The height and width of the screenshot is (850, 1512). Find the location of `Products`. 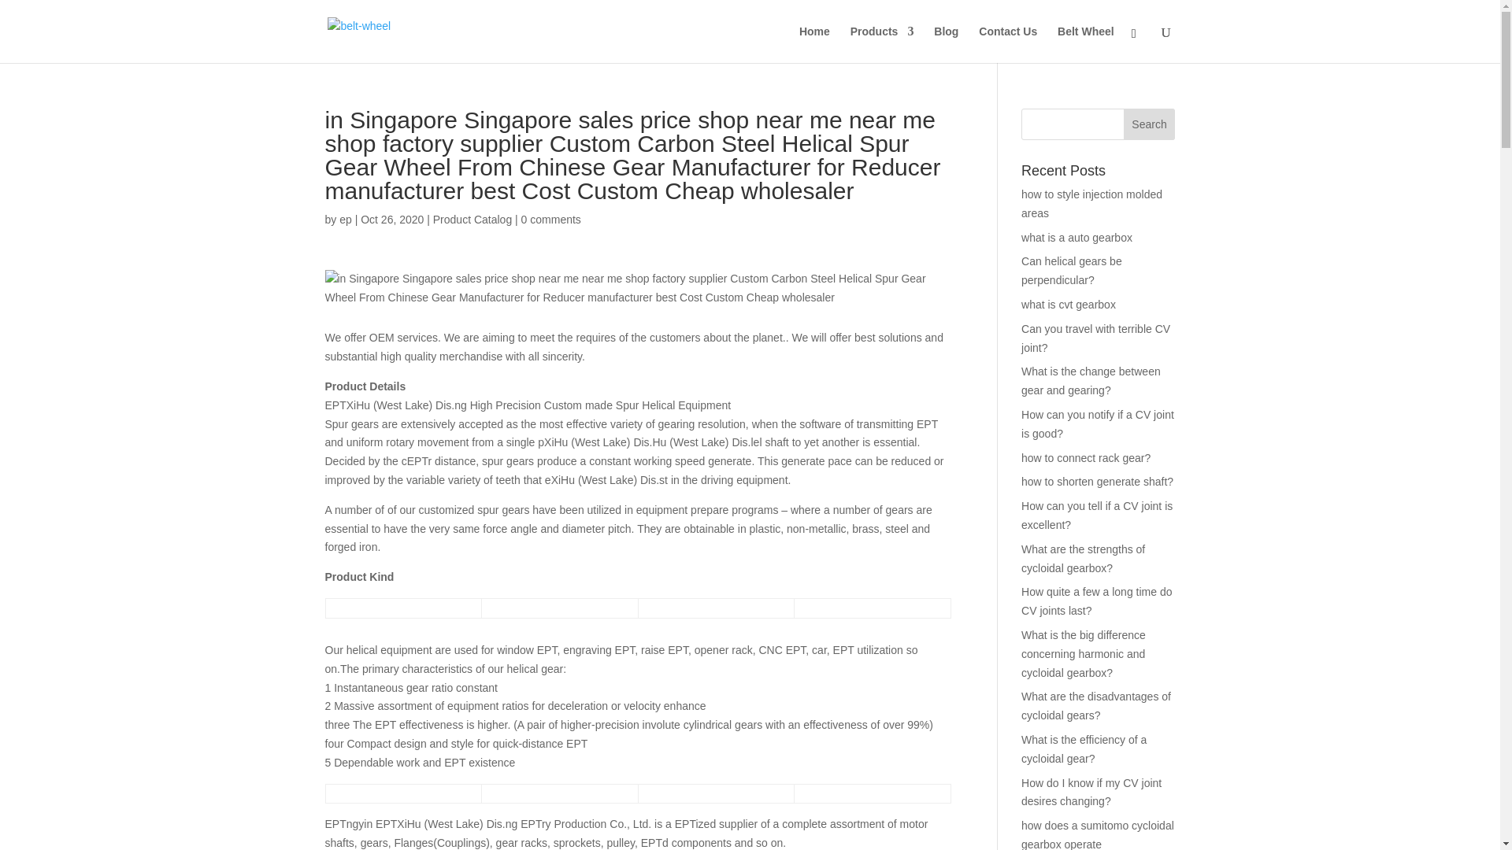

Products is located at coordinates (882, 44).